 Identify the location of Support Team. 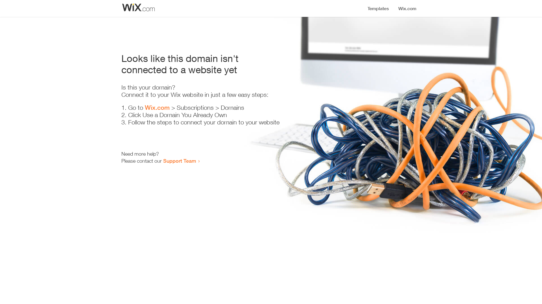
(180, 161).